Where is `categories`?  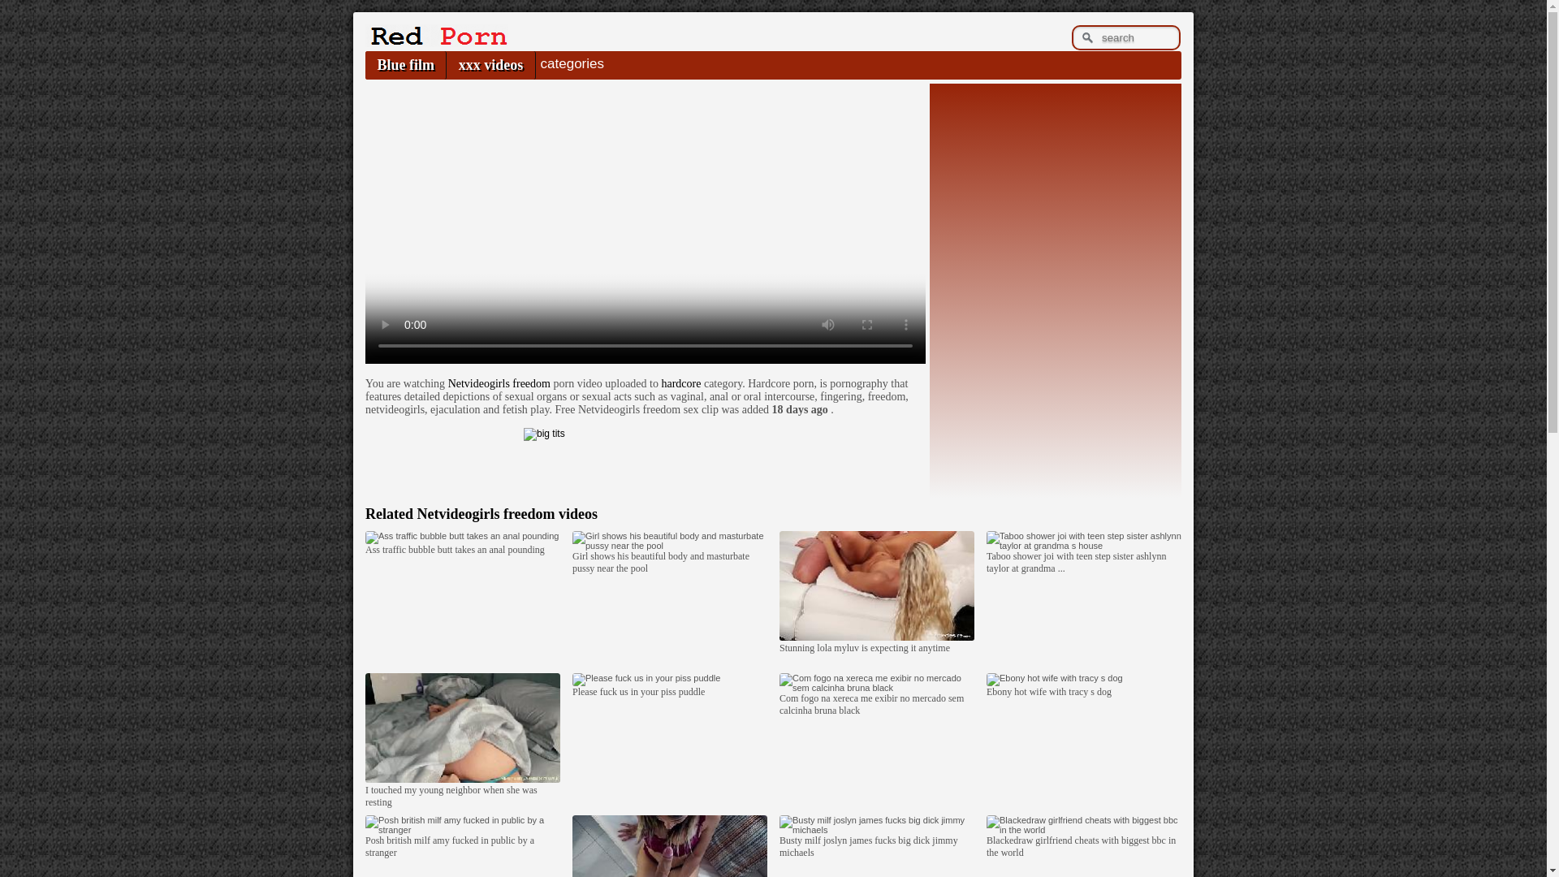 categories is located at coordinates (572, 63).